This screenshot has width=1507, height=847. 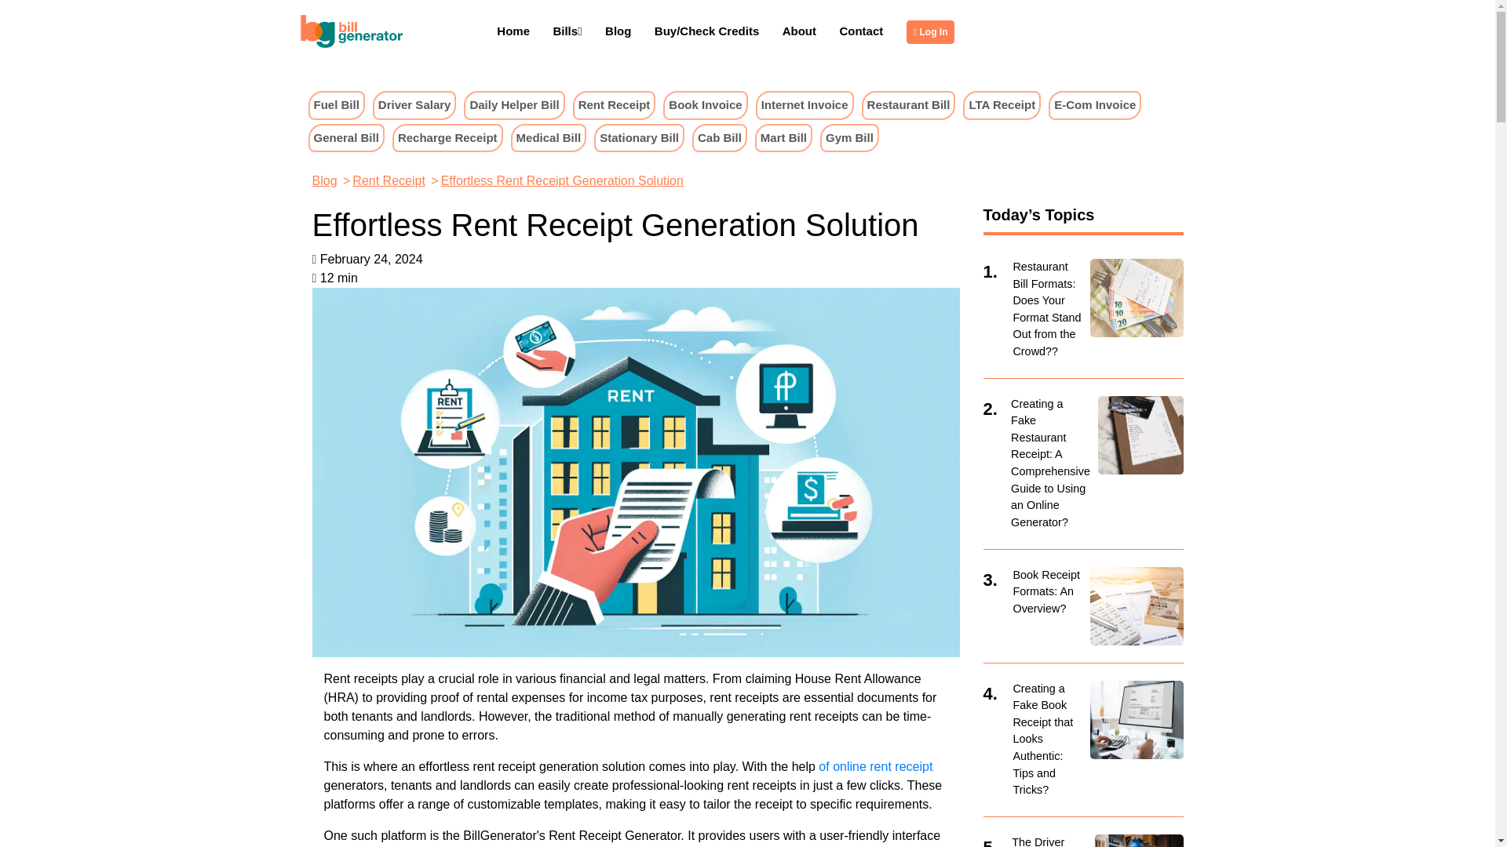 What do you see at coordinates (1002, 105) in the screenshot?
I see `LTA Receipt` at bounding box center [1002, 105].